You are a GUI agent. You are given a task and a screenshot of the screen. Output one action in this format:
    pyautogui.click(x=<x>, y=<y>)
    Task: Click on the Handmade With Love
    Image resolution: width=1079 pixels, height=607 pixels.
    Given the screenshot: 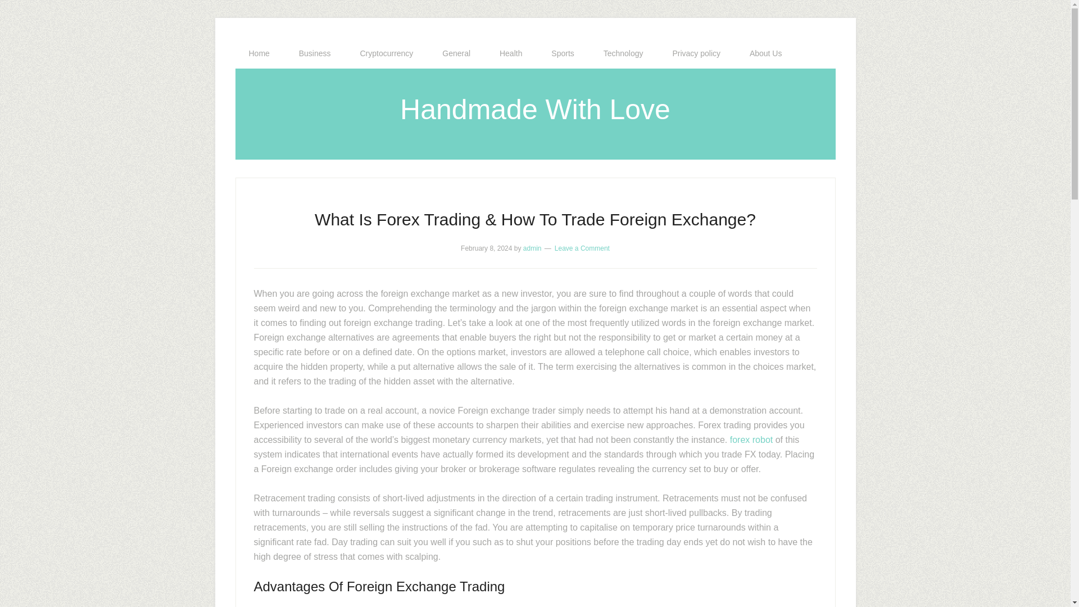 What is the action you would take?
    pyautogui.click(x=535, y=109)
    